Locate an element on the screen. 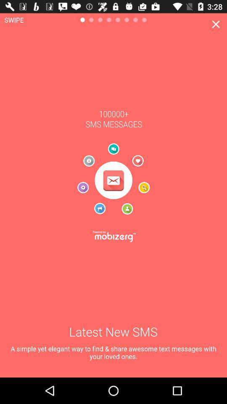 This screenshot has height=404, width=227. launch item at the top right corner is located at coordinates (216, 24).